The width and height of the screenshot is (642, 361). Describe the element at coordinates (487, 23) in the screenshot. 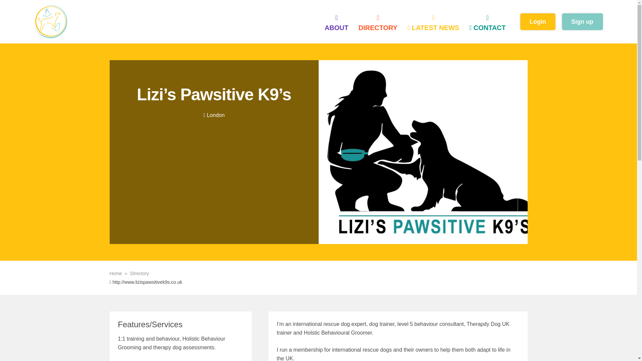

I see `CONTACT` at that location.